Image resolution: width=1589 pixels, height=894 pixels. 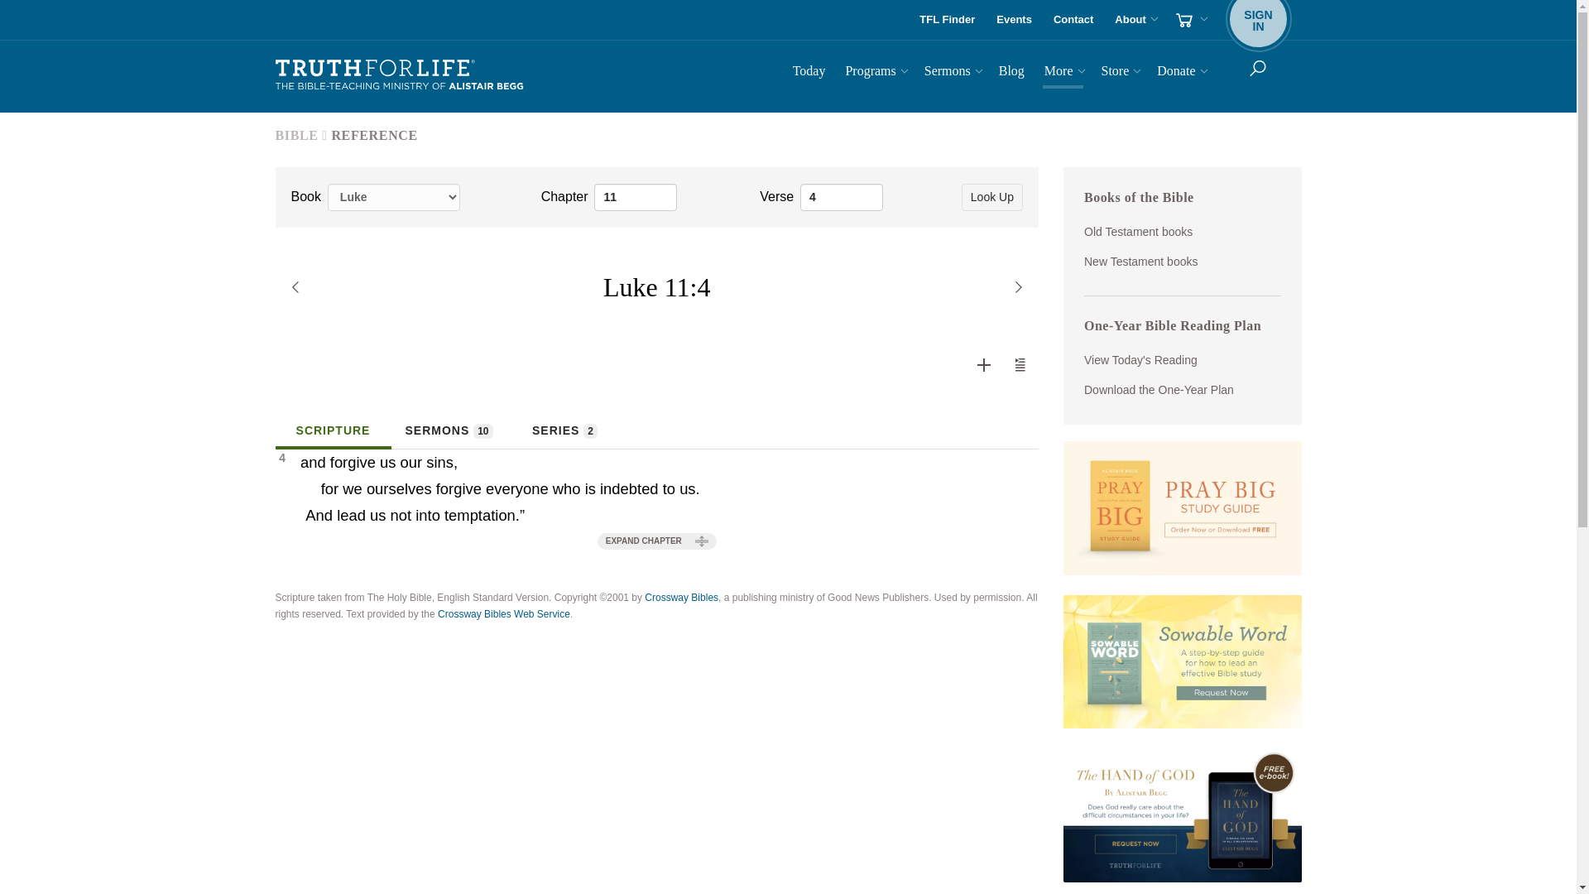 I want to click on cart, so click(x=1258, y=20).